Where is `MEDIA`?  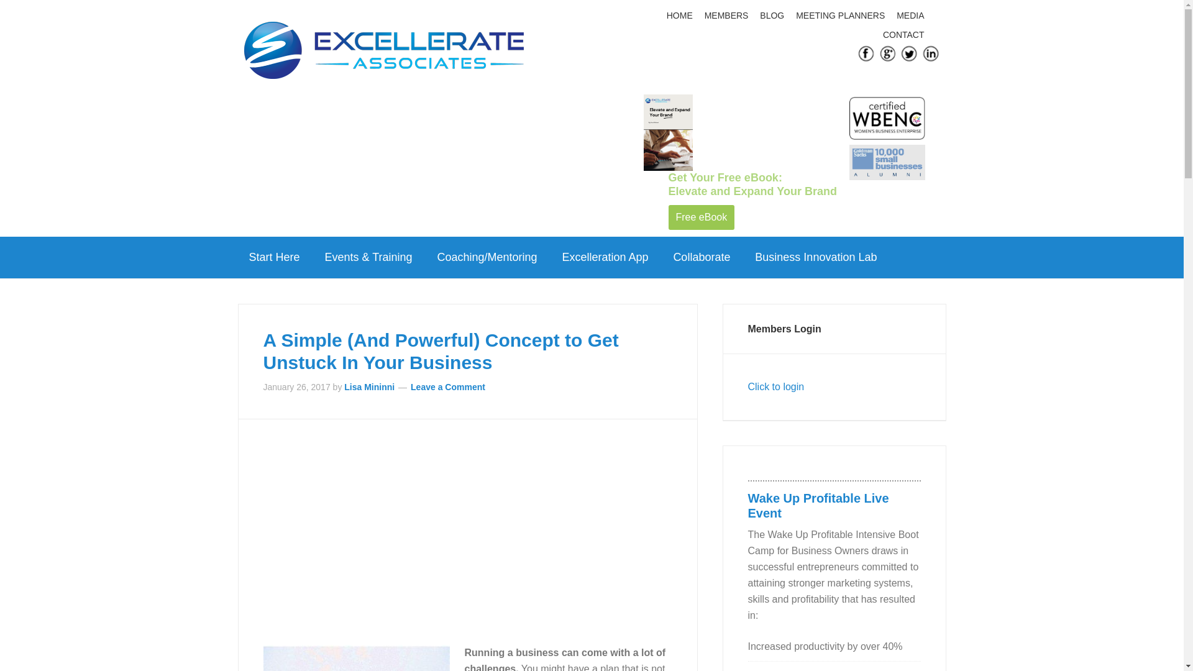
MEDIA is located at coordinates (912, 16).